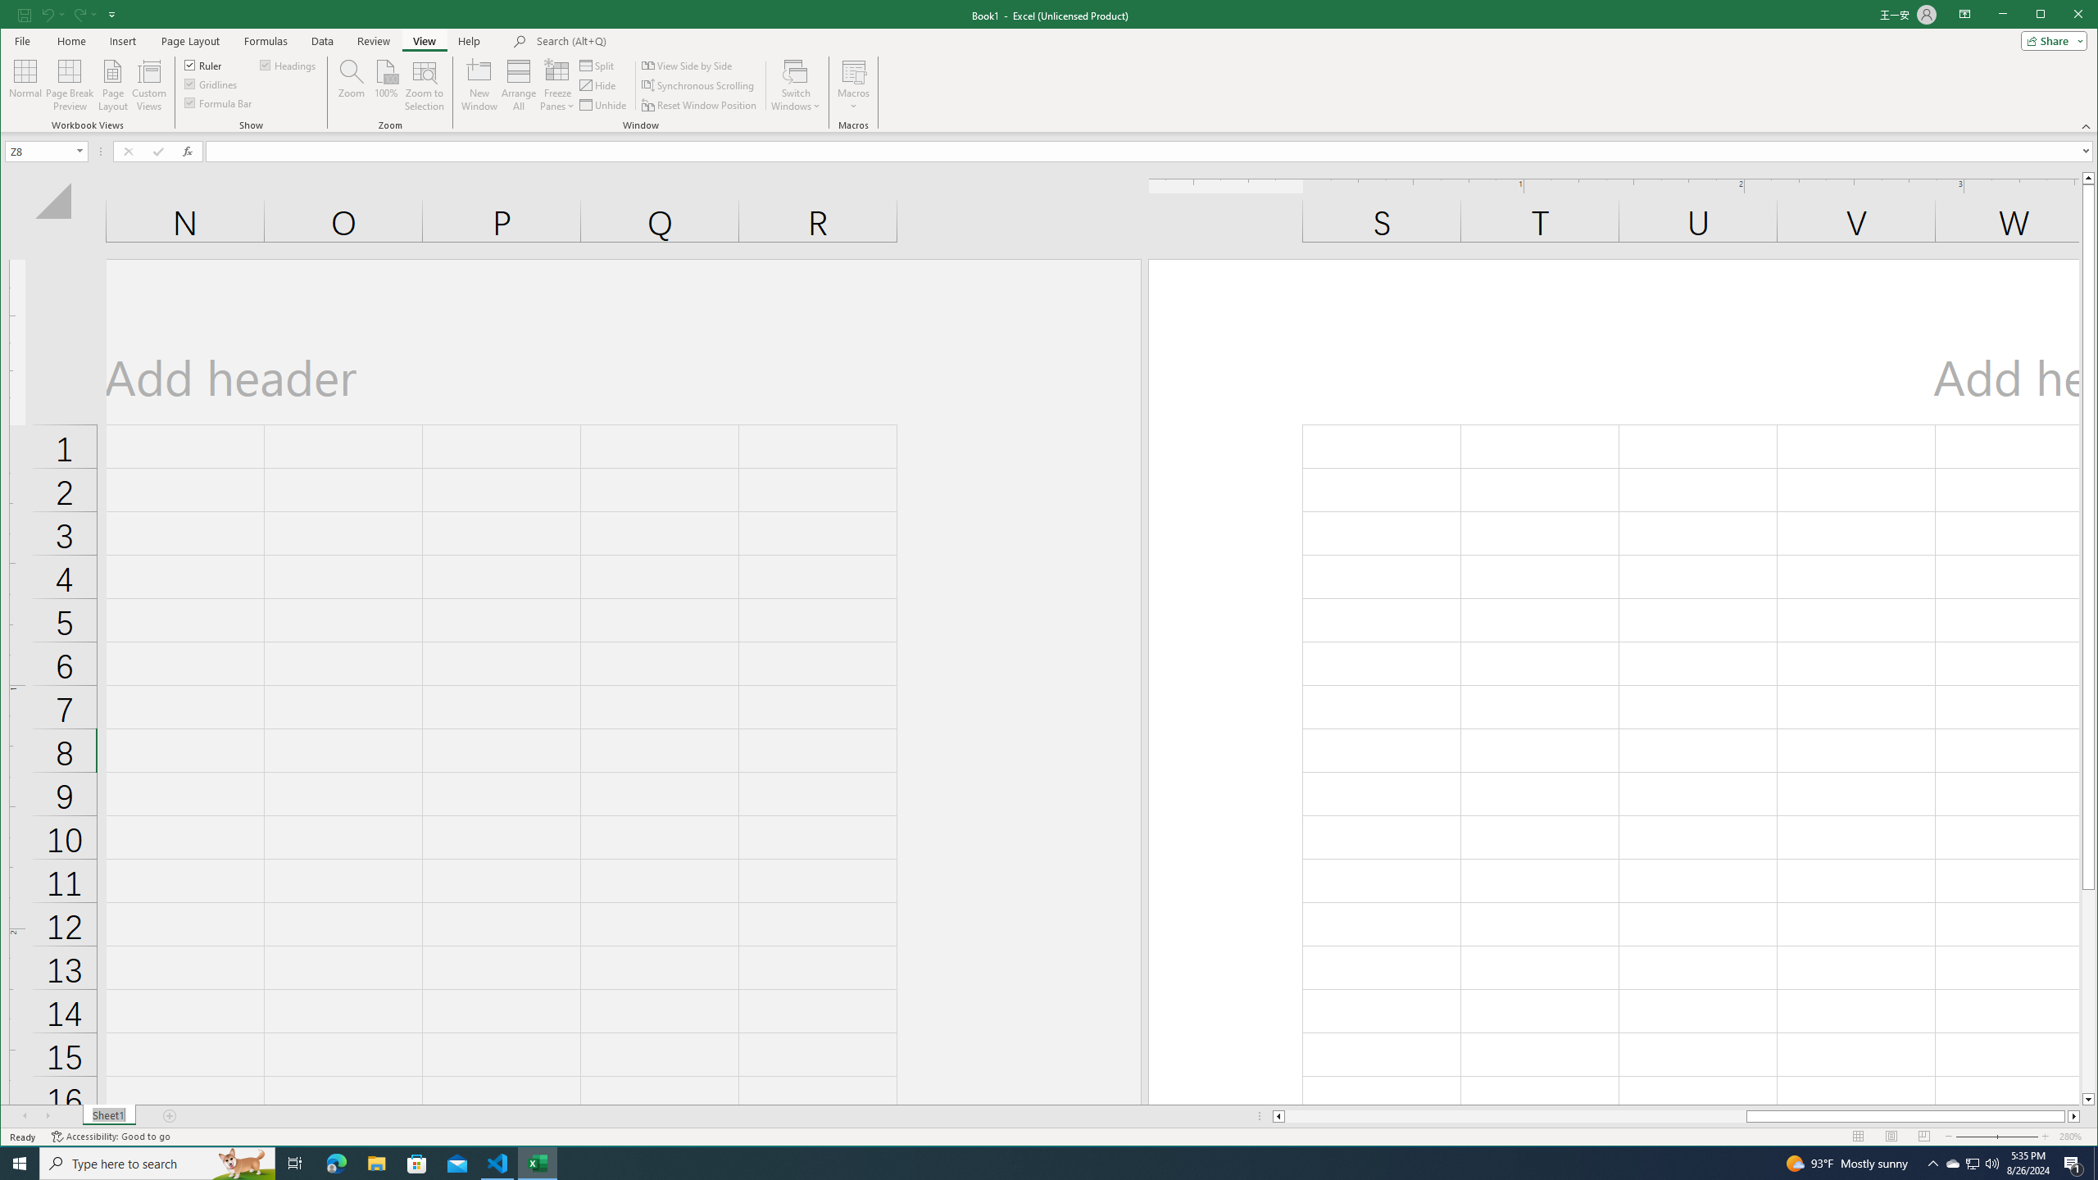 This screenshot has width=2098, height=1180. I want to click on Microsoft search, so click(650, 41).